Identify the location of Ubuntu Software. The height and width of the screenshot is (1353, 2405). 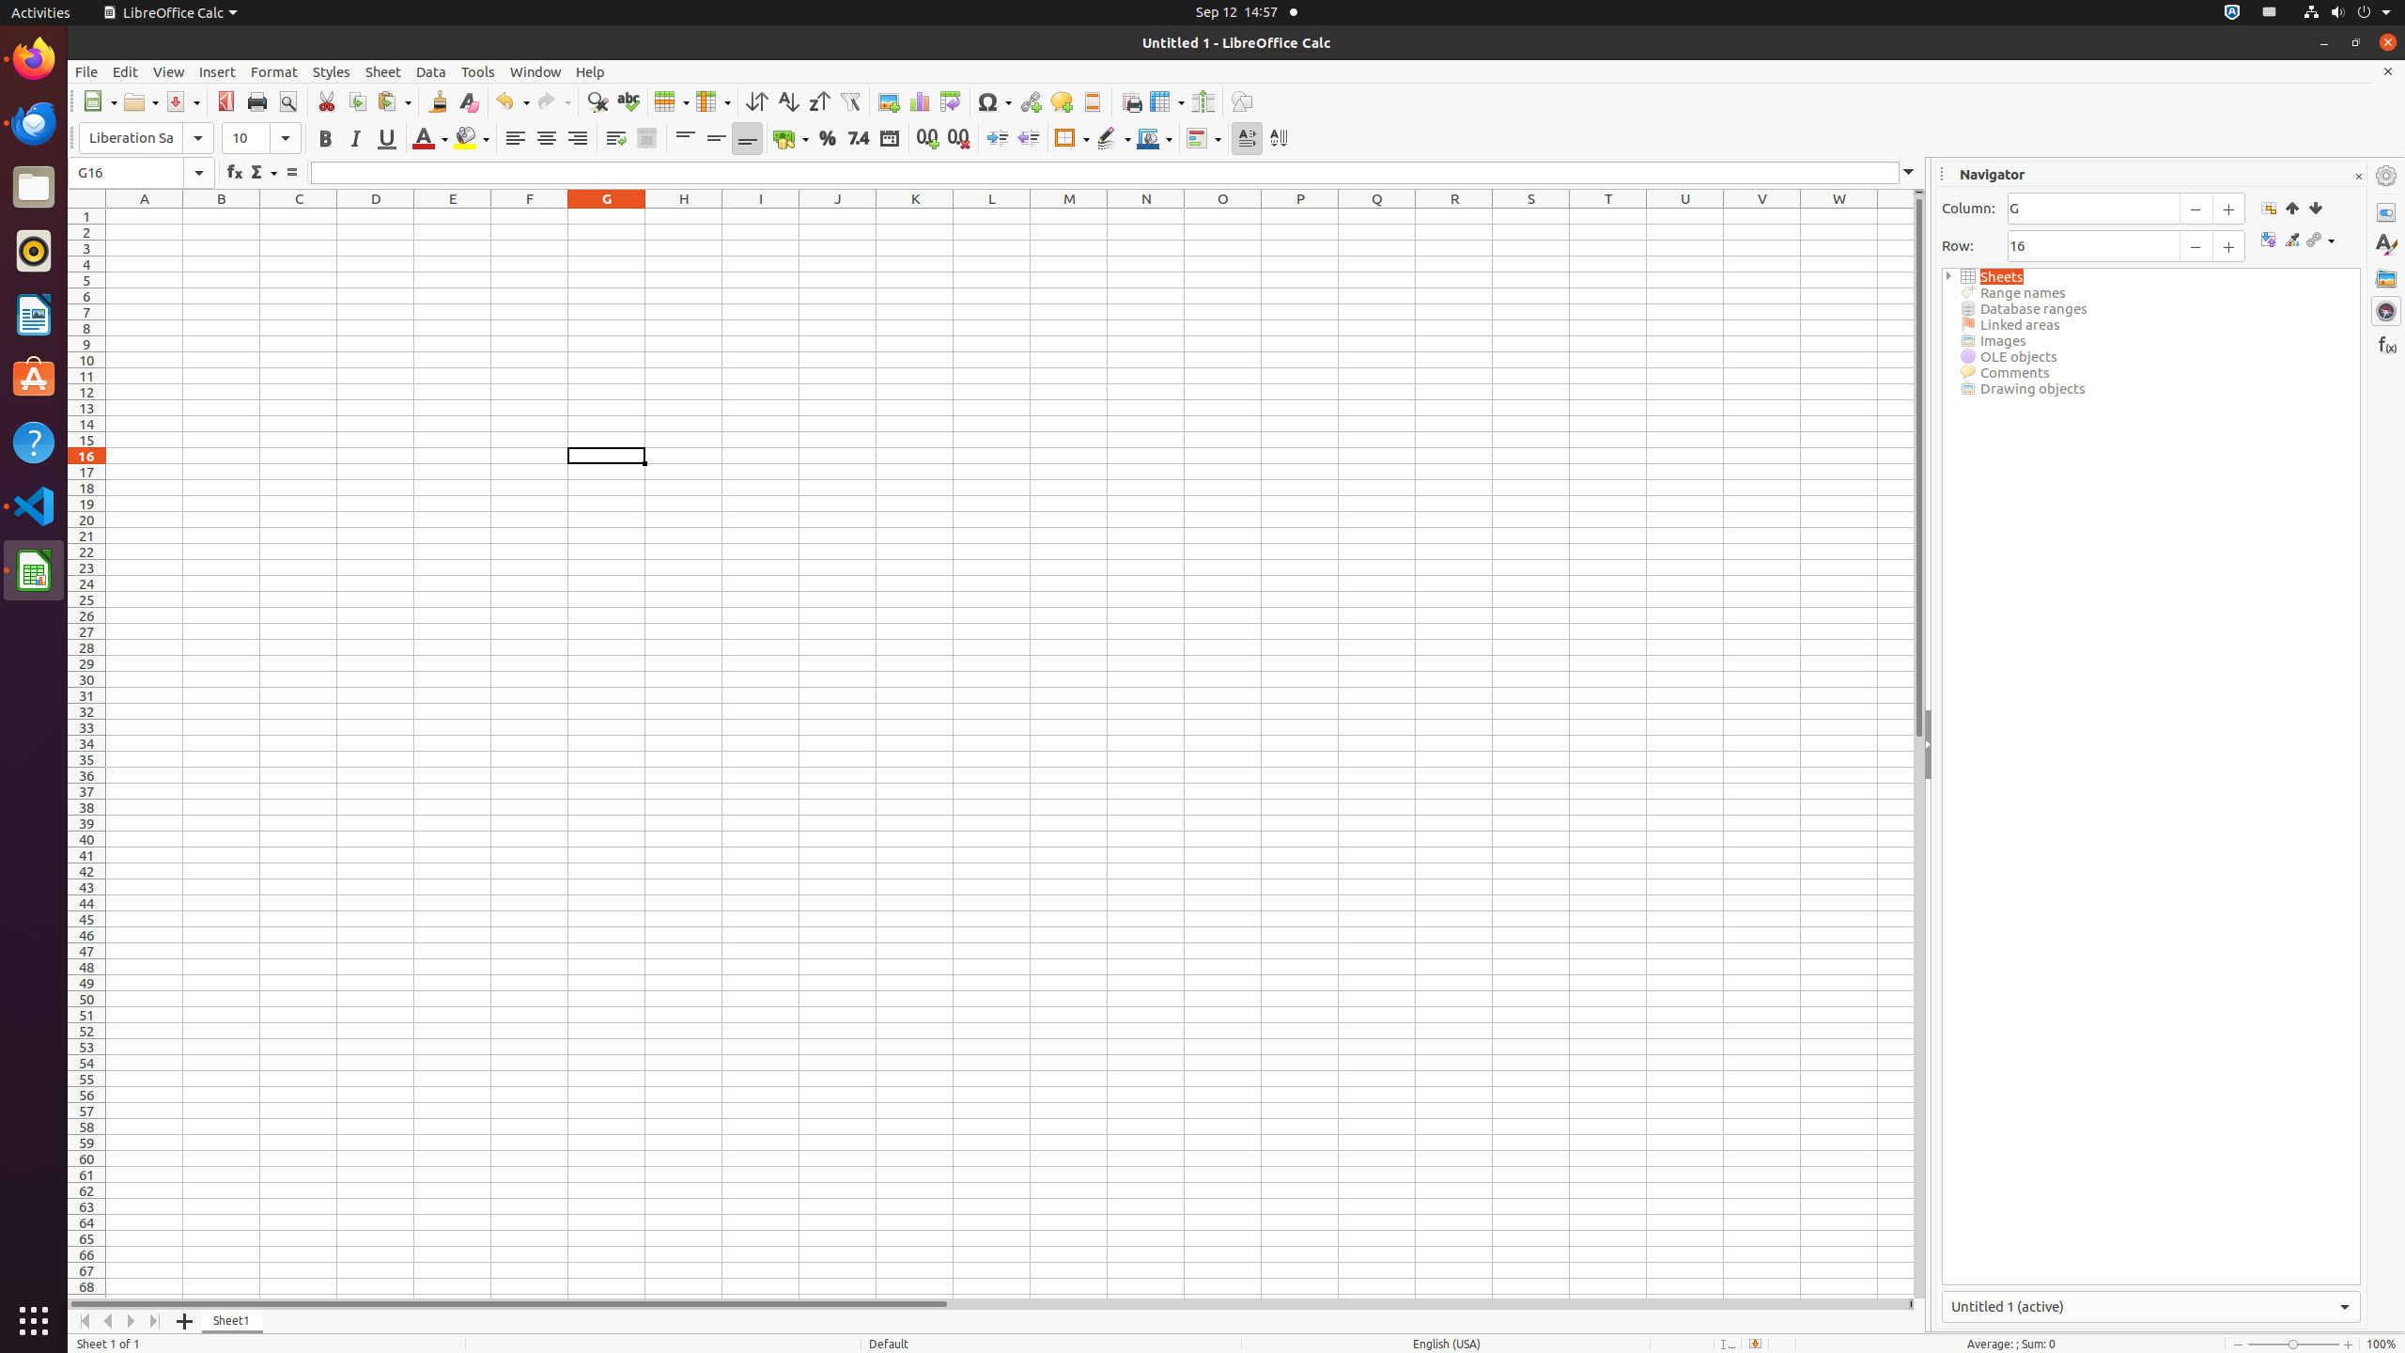
(34, 378).